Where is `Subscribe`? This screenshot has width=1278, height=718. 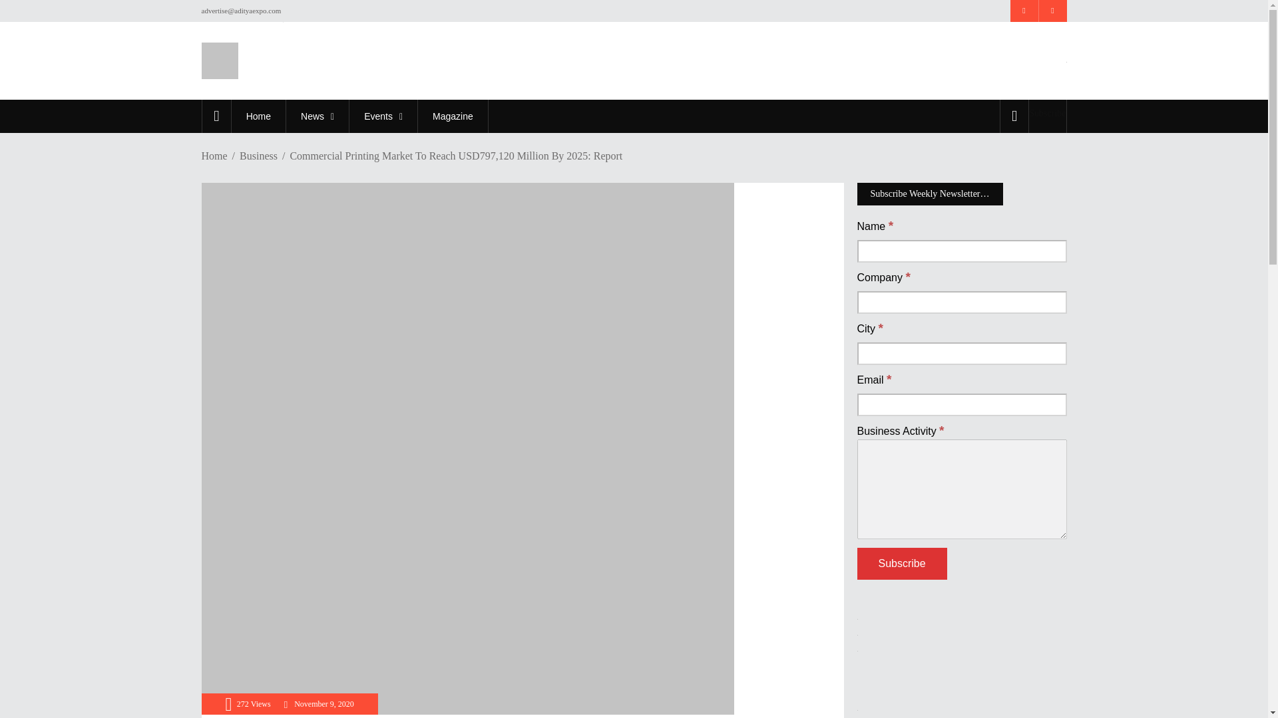 Subscribe is located at coordinates (1047, 113).